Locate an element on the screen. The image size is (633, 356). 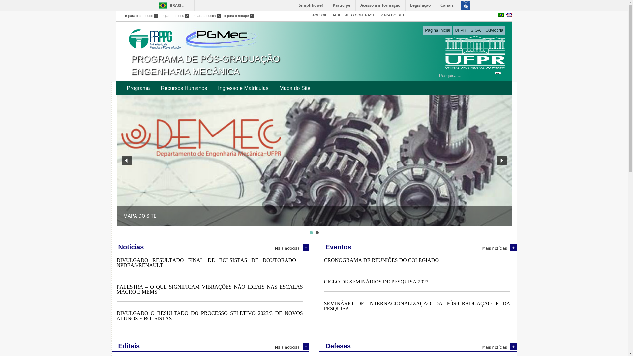
MAPA DO SITE is located at coordinates (393, 15).